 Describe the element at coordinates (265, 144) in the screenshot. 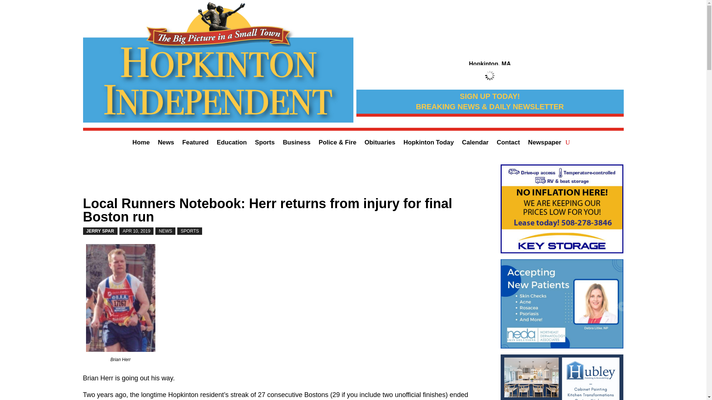

I see `Sports` at that location.